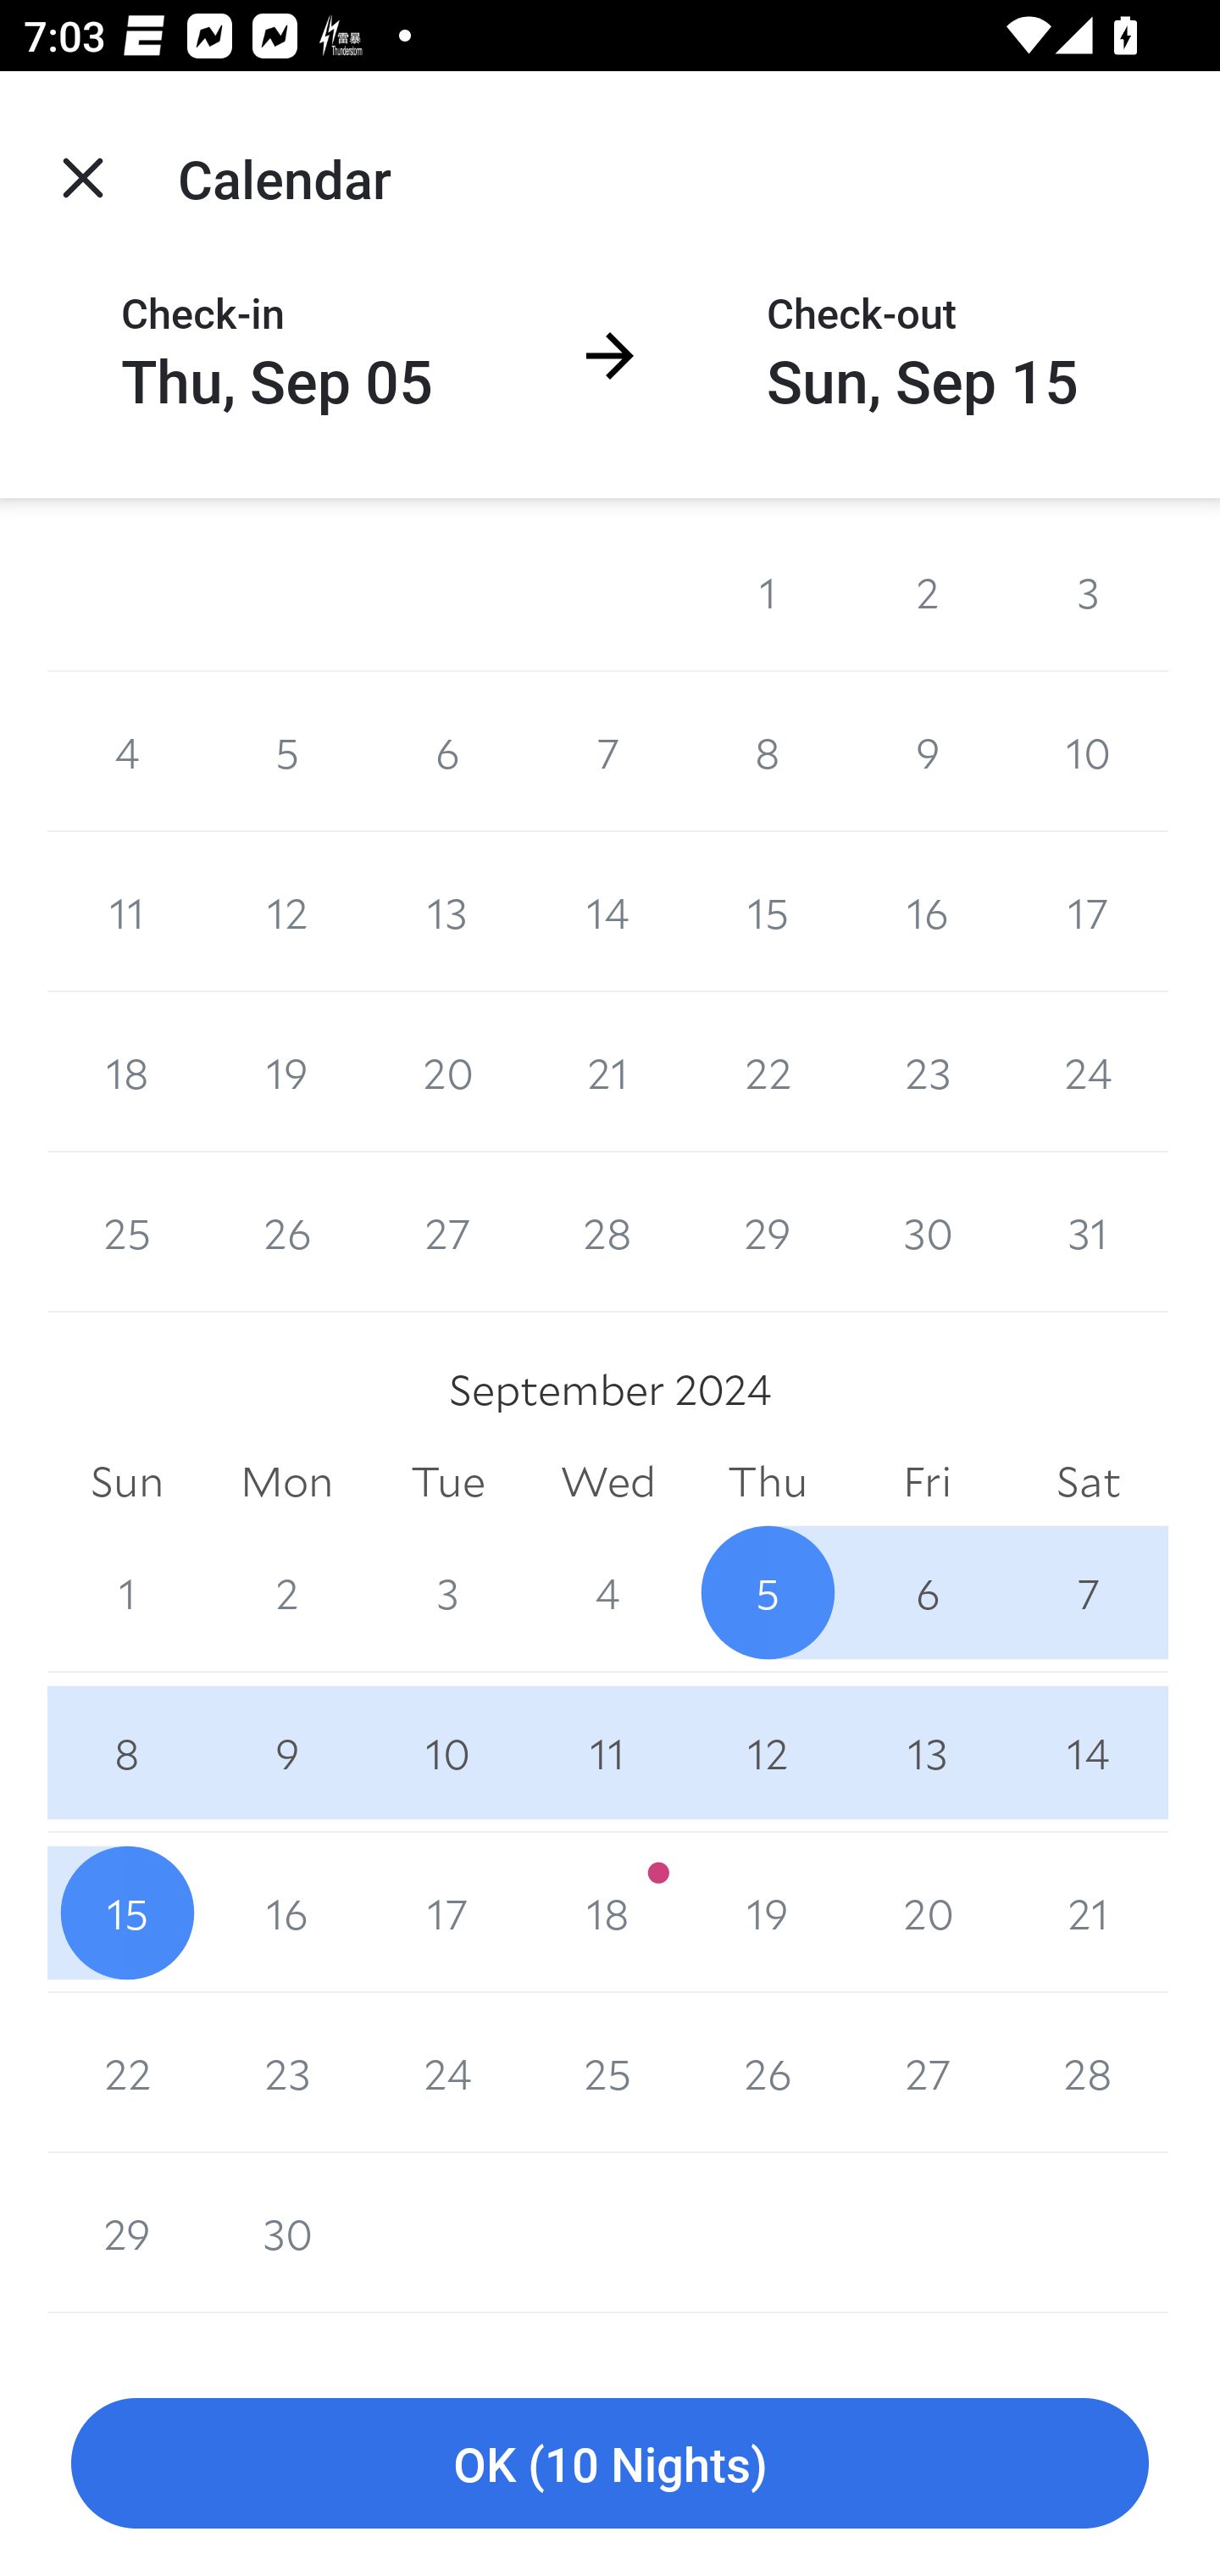  Describe the element at coordinates (608, 912) in the screenshot. I see `14 14 August 2024` at that location.